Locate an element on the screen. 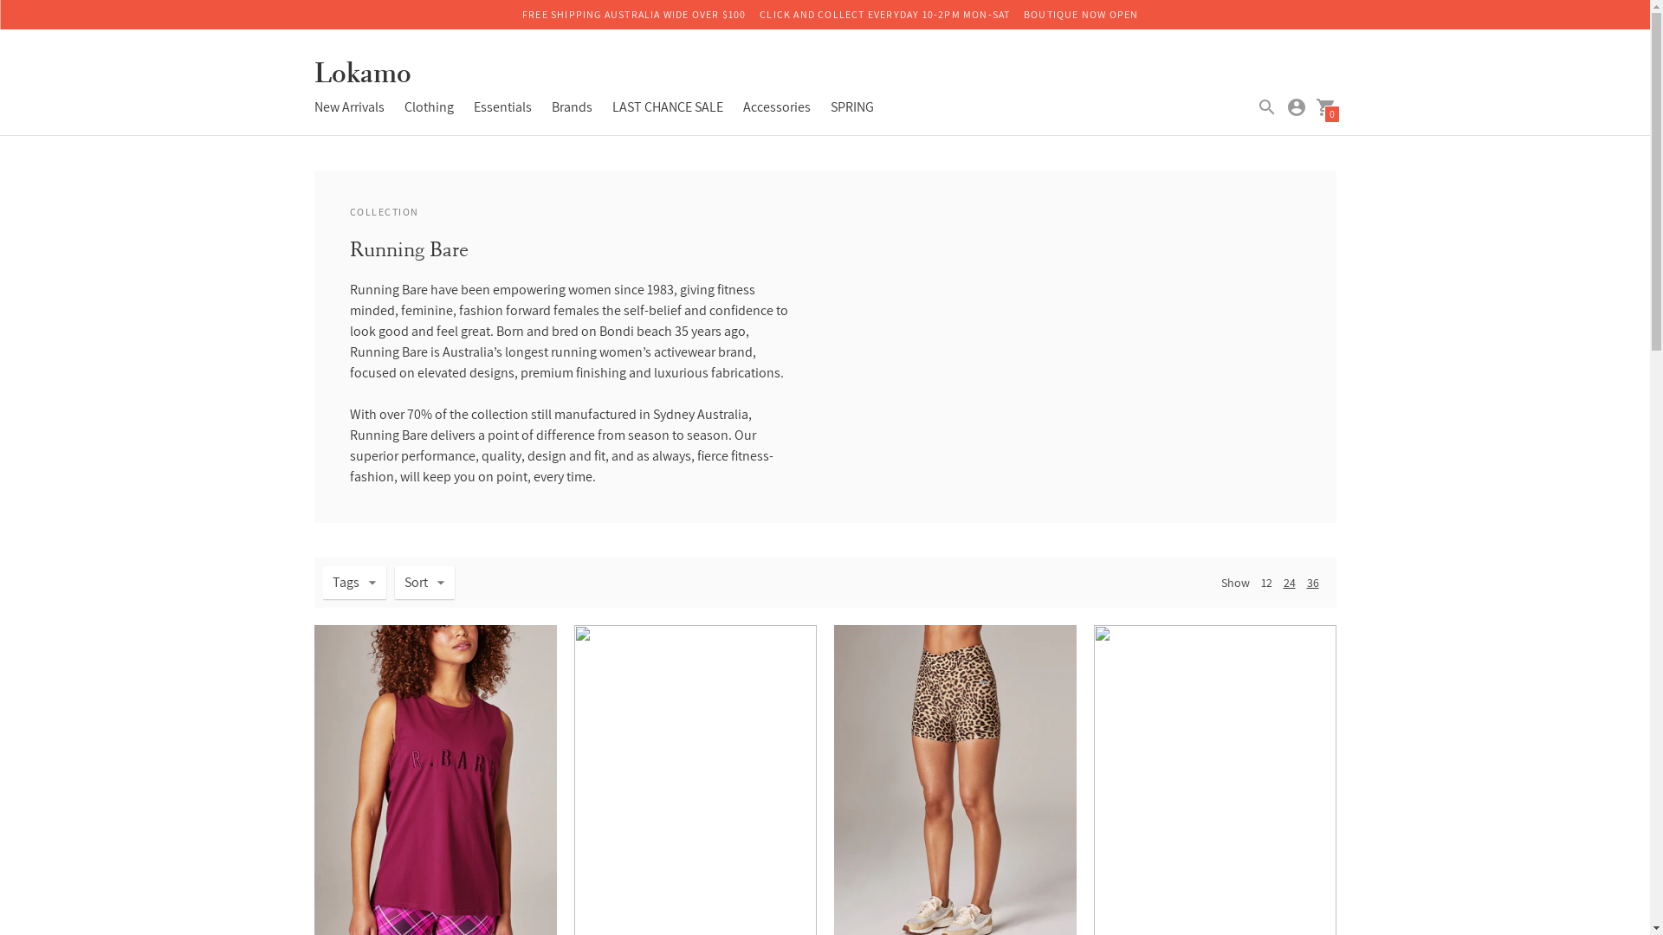 The image size is (1663, 935). 36 is located at coordinates (1312, 583).